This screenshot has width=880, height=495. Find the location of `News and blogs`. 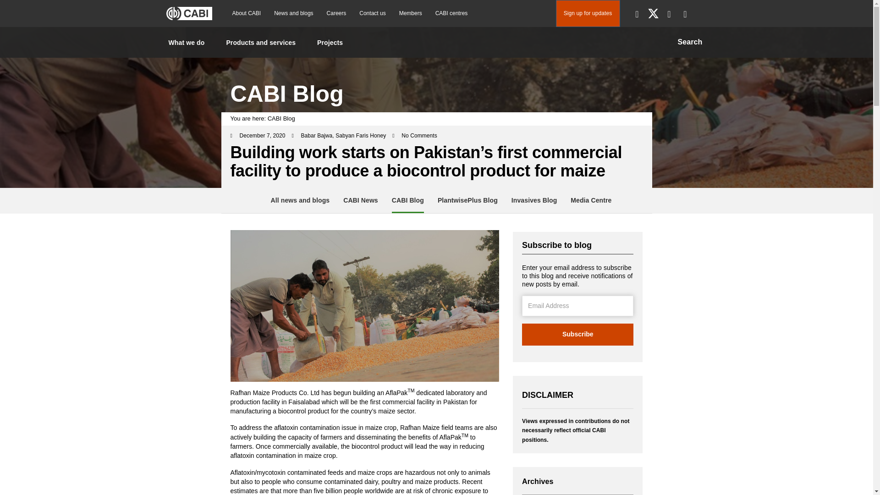

News and blogs is located at coordinates (293, 13).